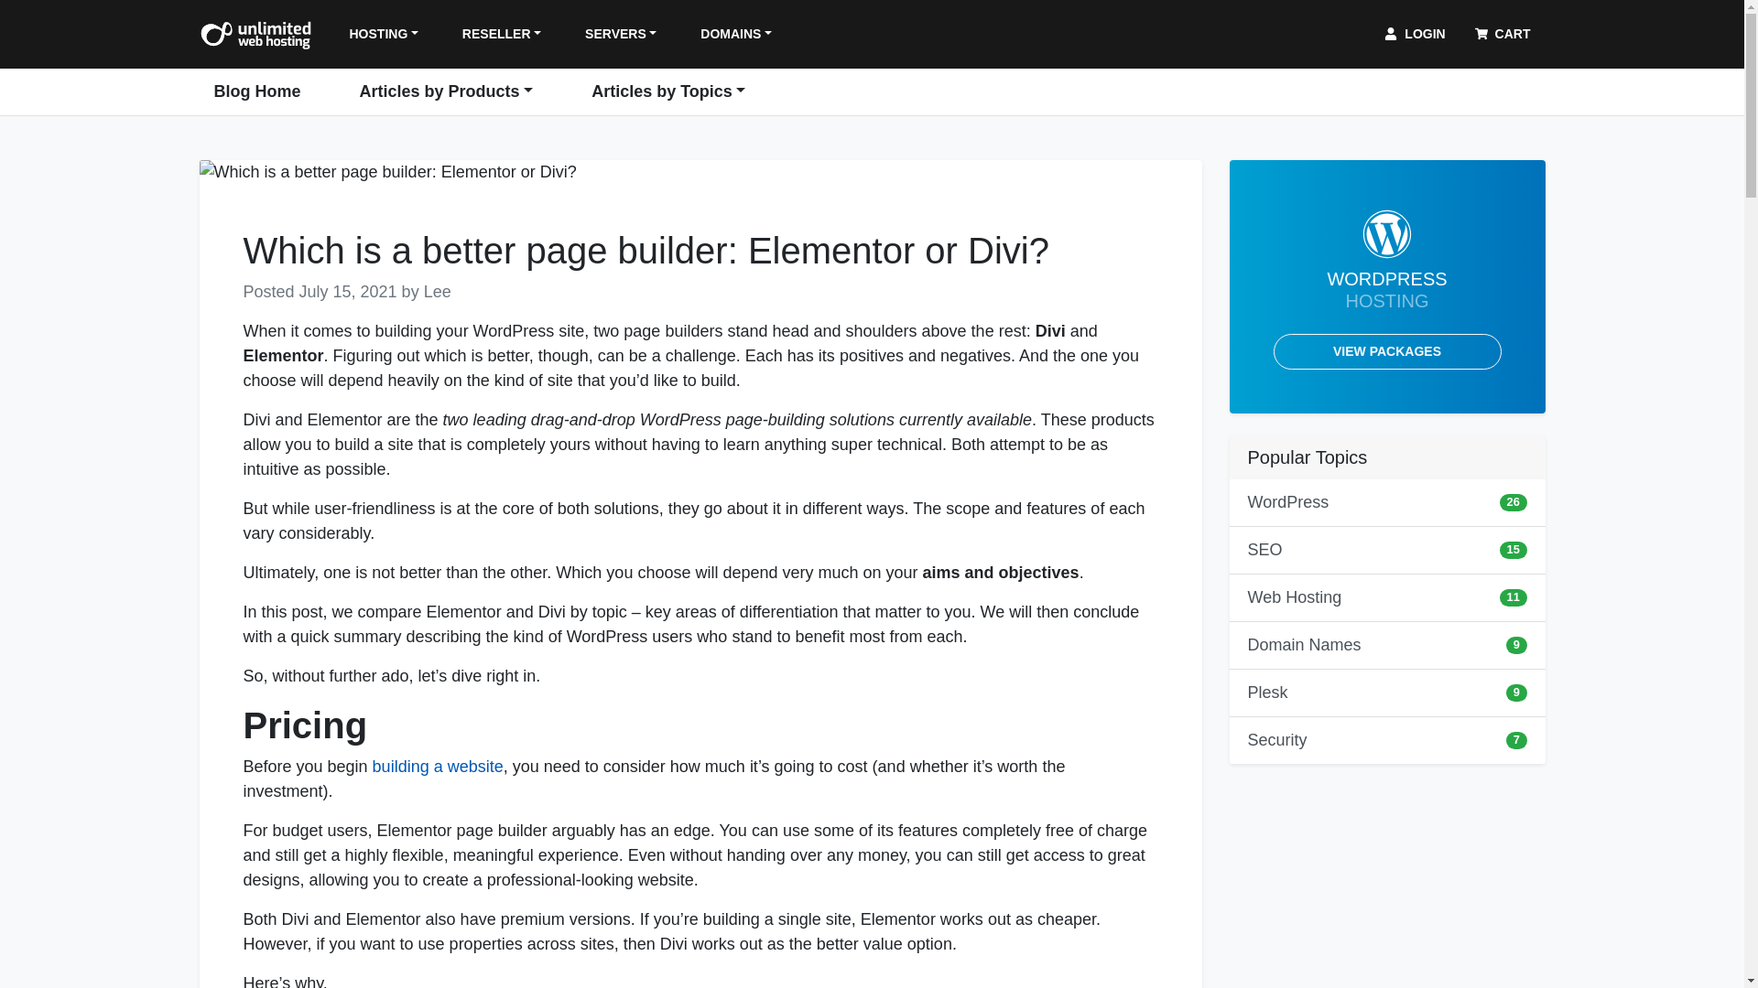 This screenshot has height=988, width=1758. Describe the element at coordinates (1414, 35) in the screenshot. I see `LOGIN` at that location.